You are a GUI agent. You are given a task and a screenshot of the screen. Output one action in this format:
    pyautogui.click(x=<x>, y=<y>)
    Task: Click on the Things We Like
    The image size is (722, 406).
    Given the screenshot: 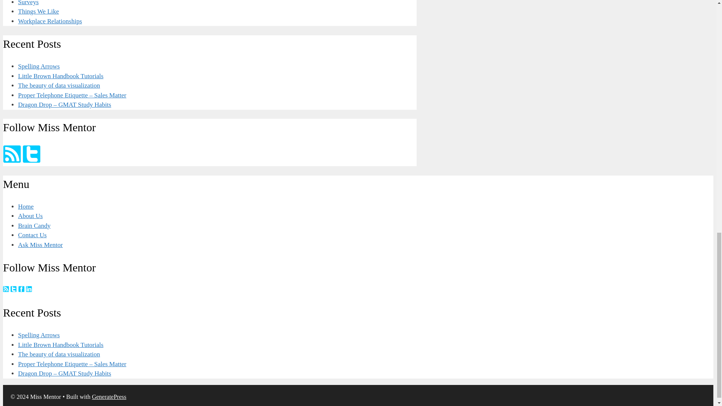 What is the action you would take?
    pyautogui.click(x=38, y=11)
    